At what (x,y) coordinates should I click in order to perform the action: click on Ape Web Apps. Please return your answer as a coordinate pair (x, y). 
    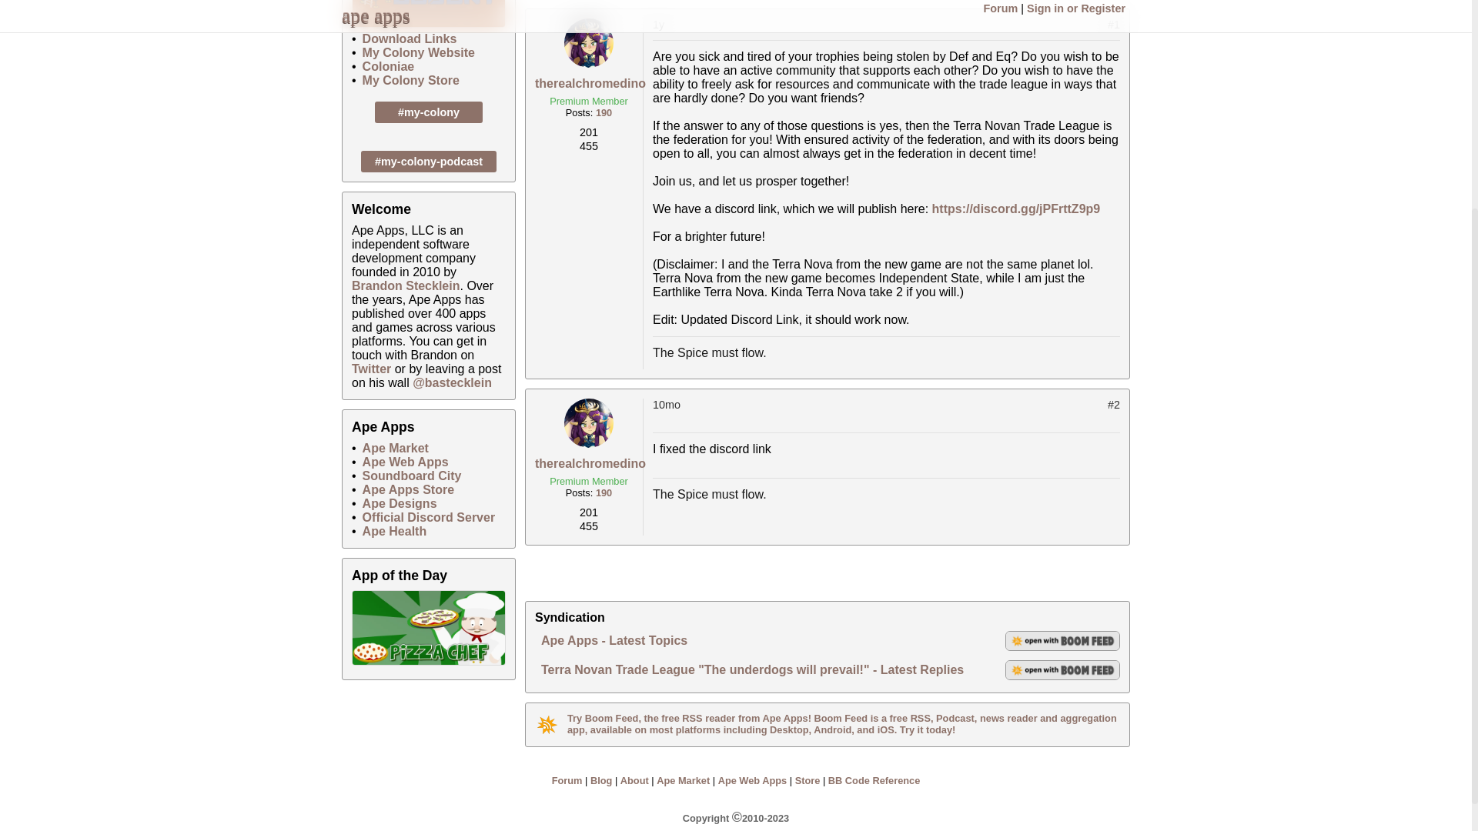
    Looking at the image, I should click on (405, 462).